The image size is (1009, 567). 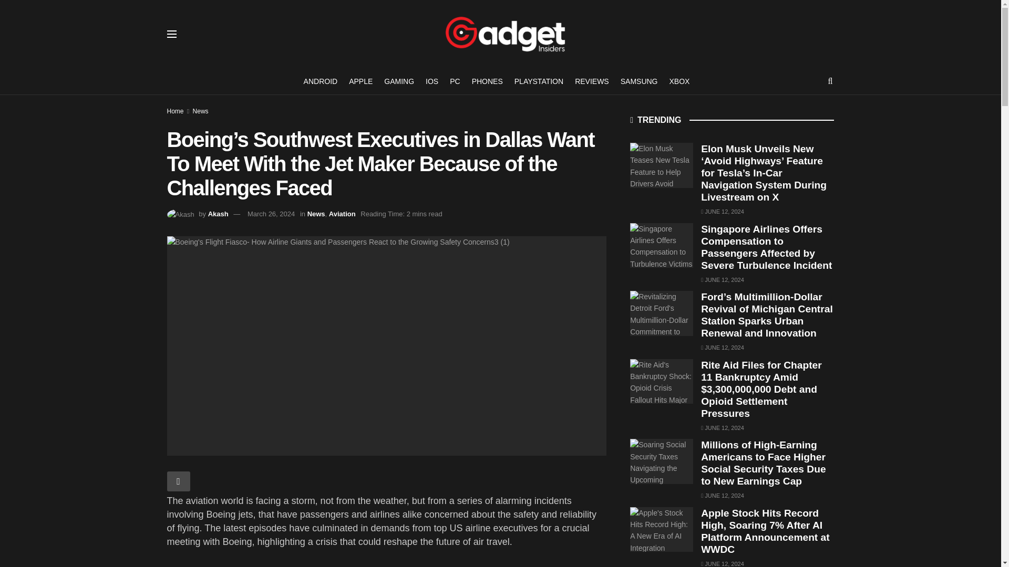 I want to click on SAMSUNG, so click(x=639, y=81).